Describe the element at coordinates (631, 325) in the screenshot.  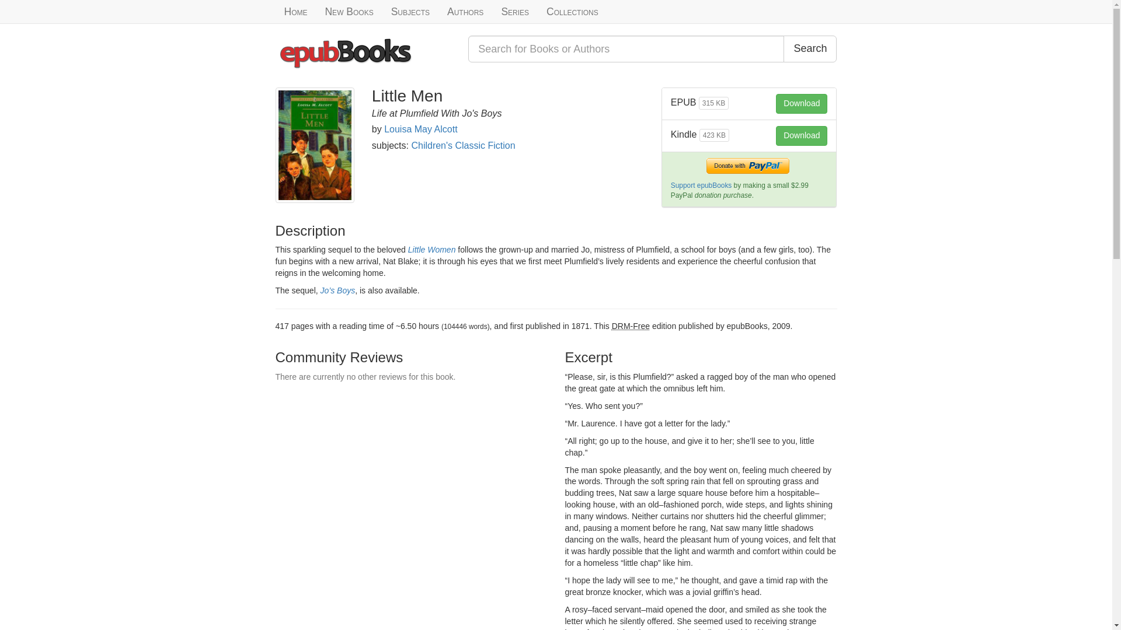
I see `eBook is free from any Digital Rights Management protection` at that location.